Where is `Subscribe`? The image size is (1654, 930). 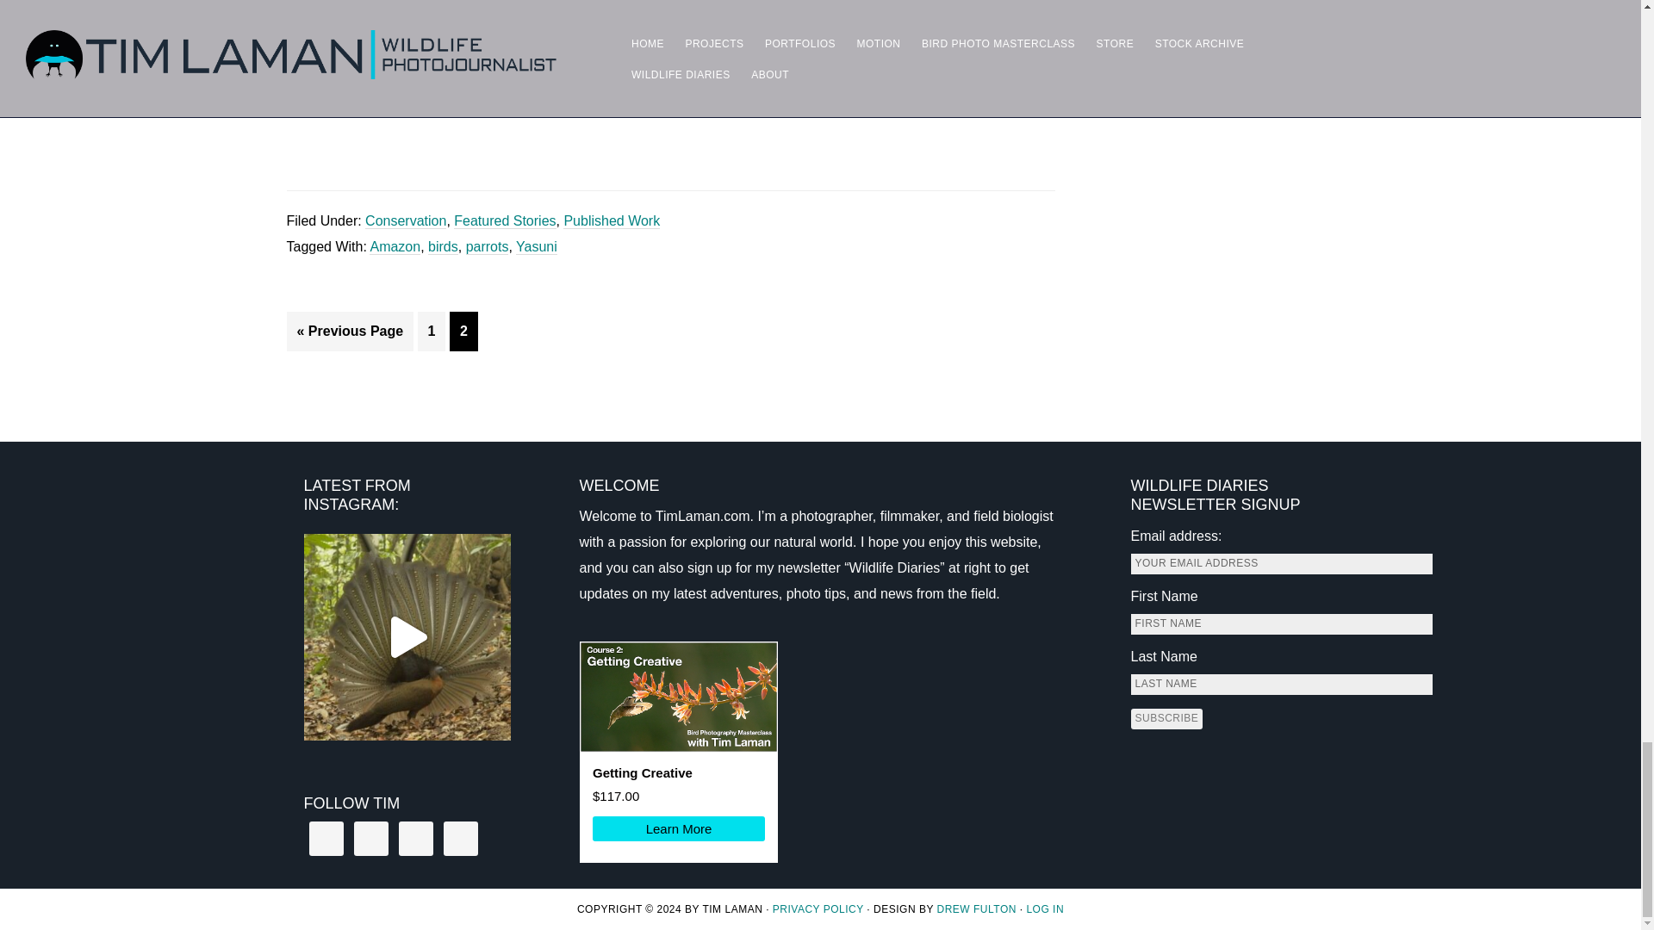
Subscribe is located at coordinates (1166, 718).